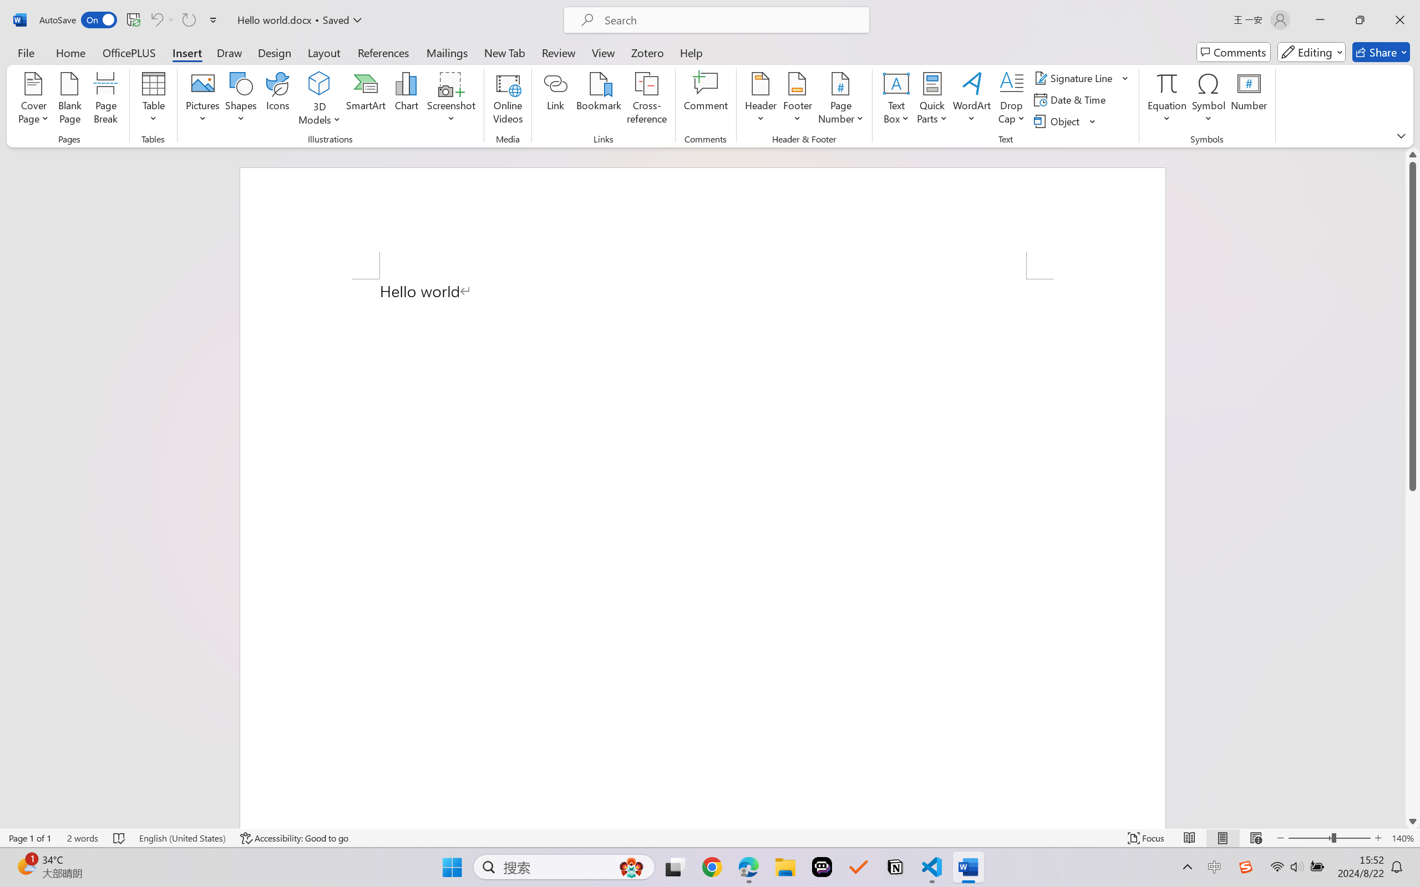  What do you see at coordinates (1167, 83) in the screenshot?
I see `Equation` at bounding box center [1167, 83].